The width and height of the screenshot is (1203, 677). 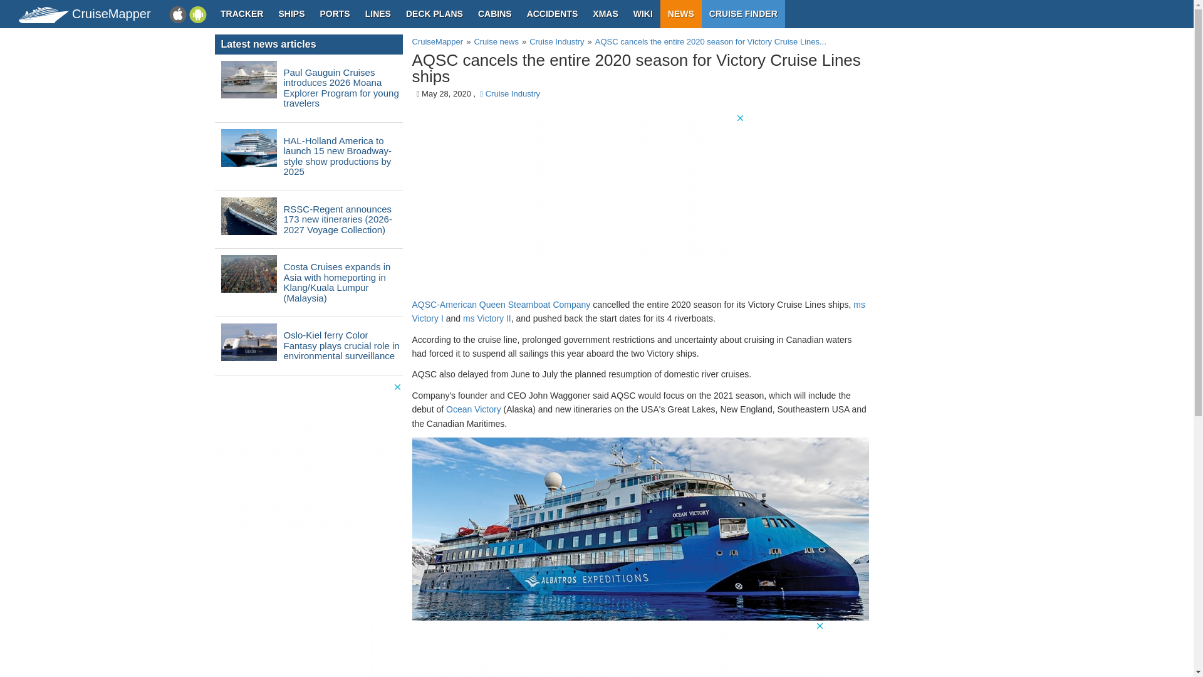 What do you see at coordinates (510, 93) in the screenshot?
I see `Cruise Industry` at bounding box center [510, 93].